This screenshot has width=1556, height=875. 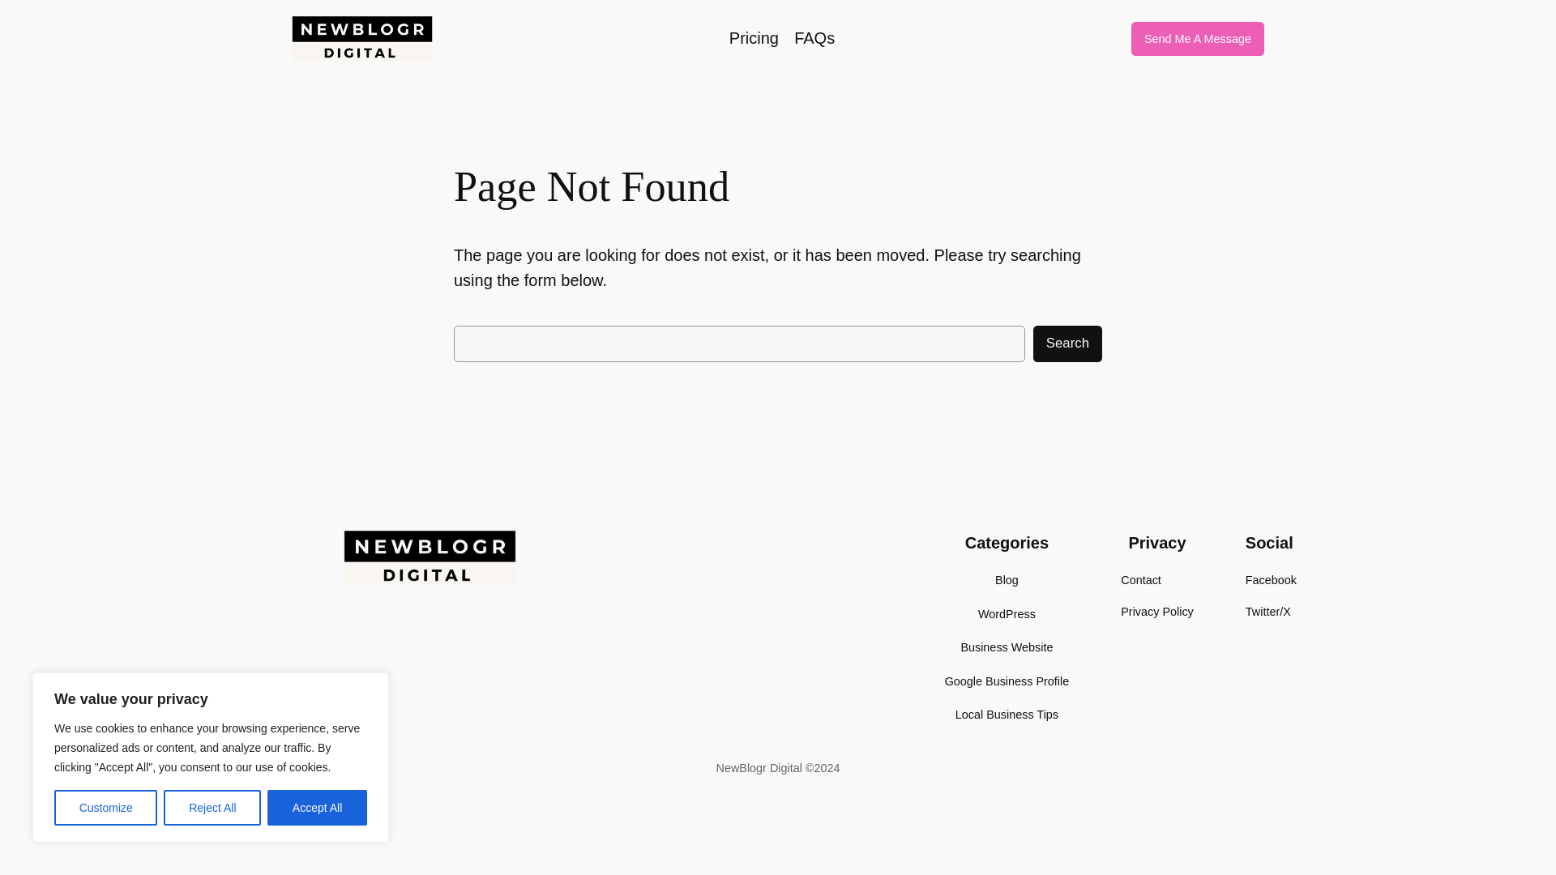 I want to click on FAQs, so click(x=814, y=38).